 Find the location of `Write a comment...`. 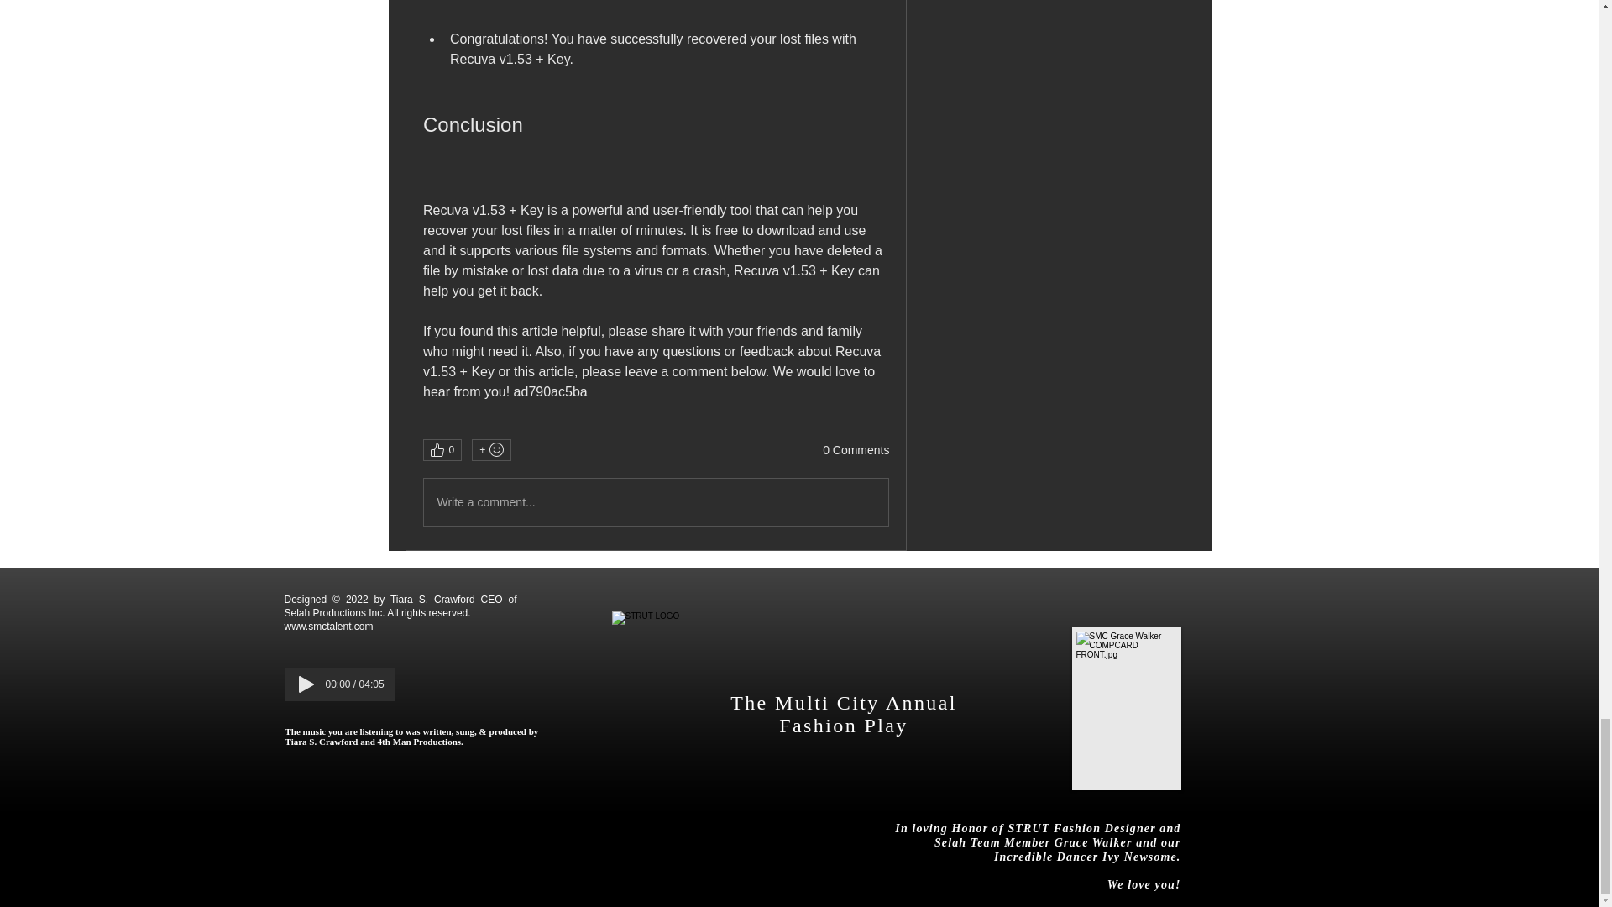

Write a comment... is located at coordinates (655, 502).